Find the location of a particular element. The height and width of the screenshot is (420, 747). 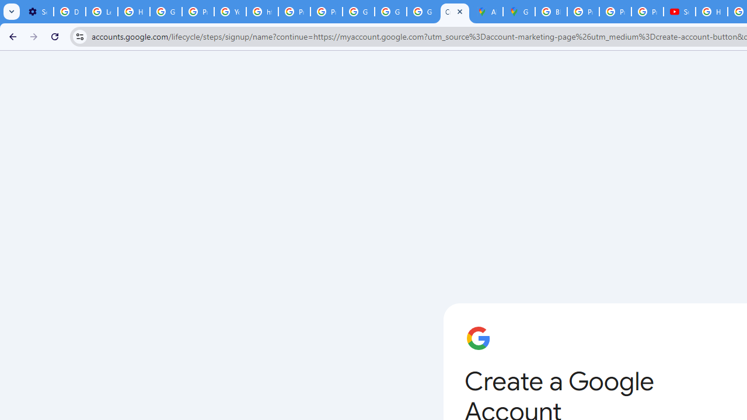

Google Maps is located at coordinates (518, 12).